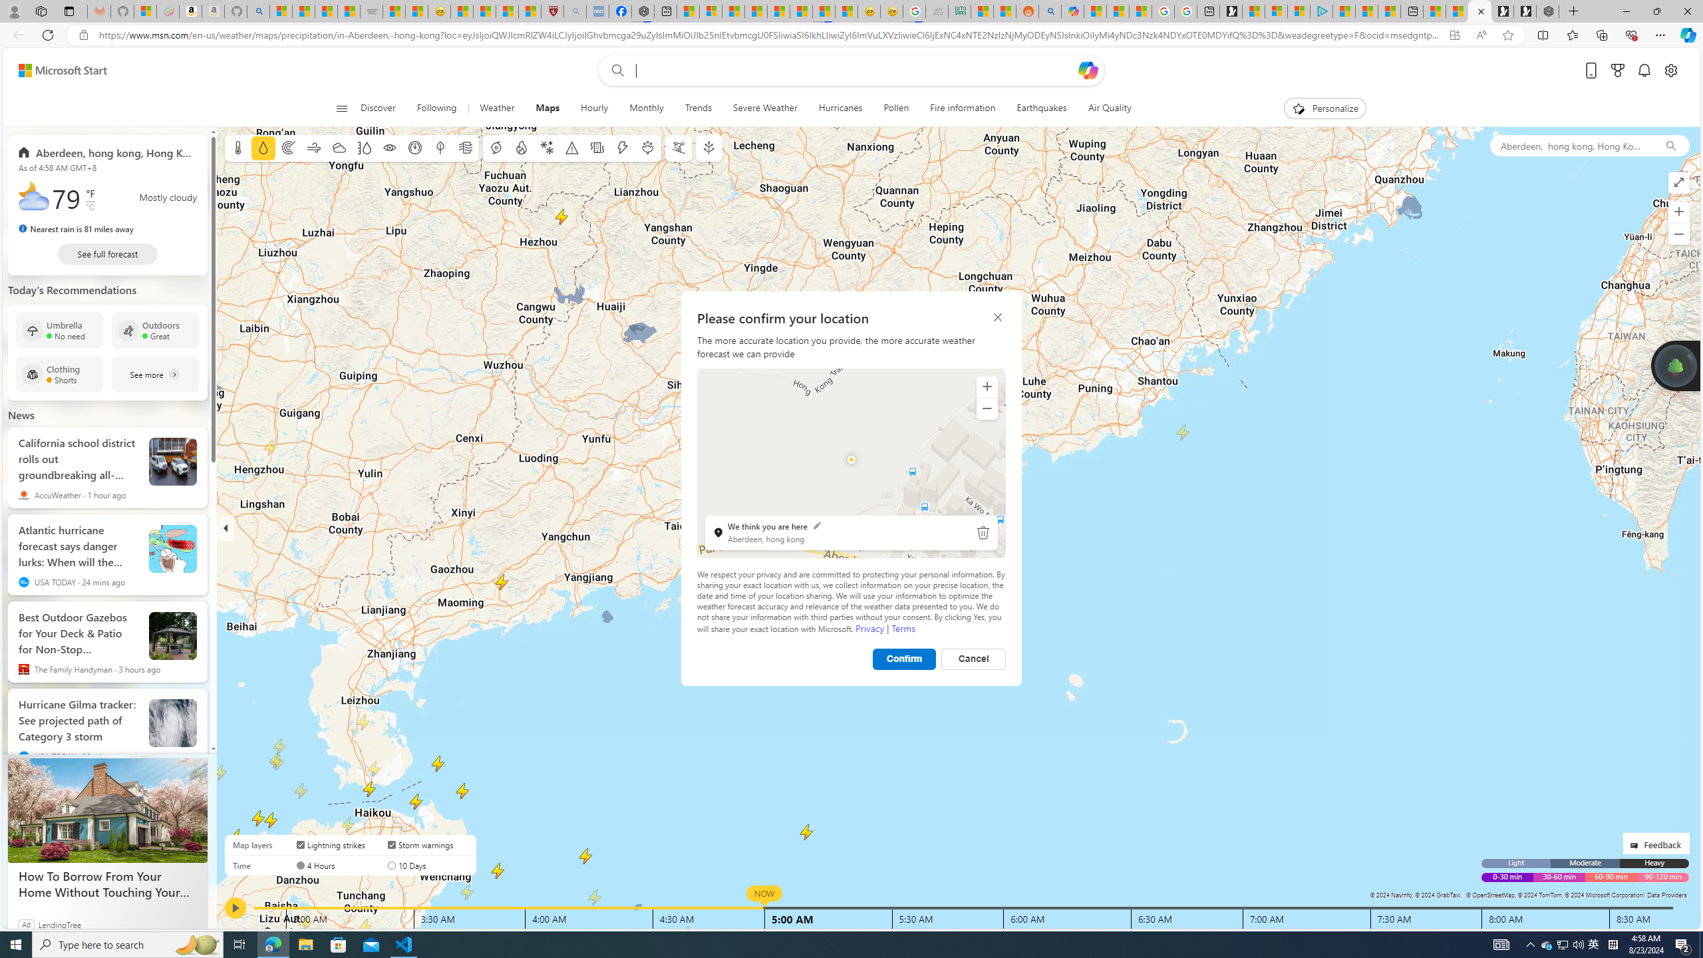  I want to click on Microsoft rewards, so click(1618, 71).